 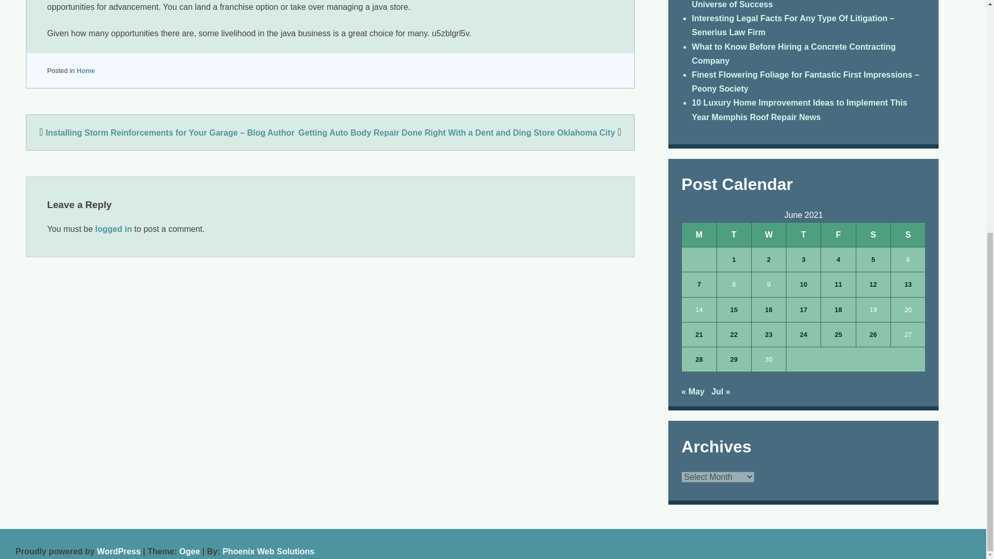 I want to click on Wednesday, so click(x=768, y=234).